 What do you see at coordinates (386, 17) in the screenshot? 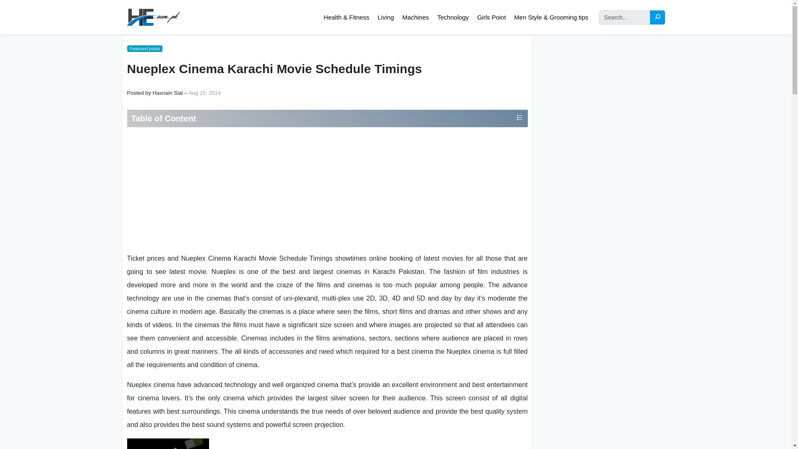
I see `Living` at bounding box center [386, 17].